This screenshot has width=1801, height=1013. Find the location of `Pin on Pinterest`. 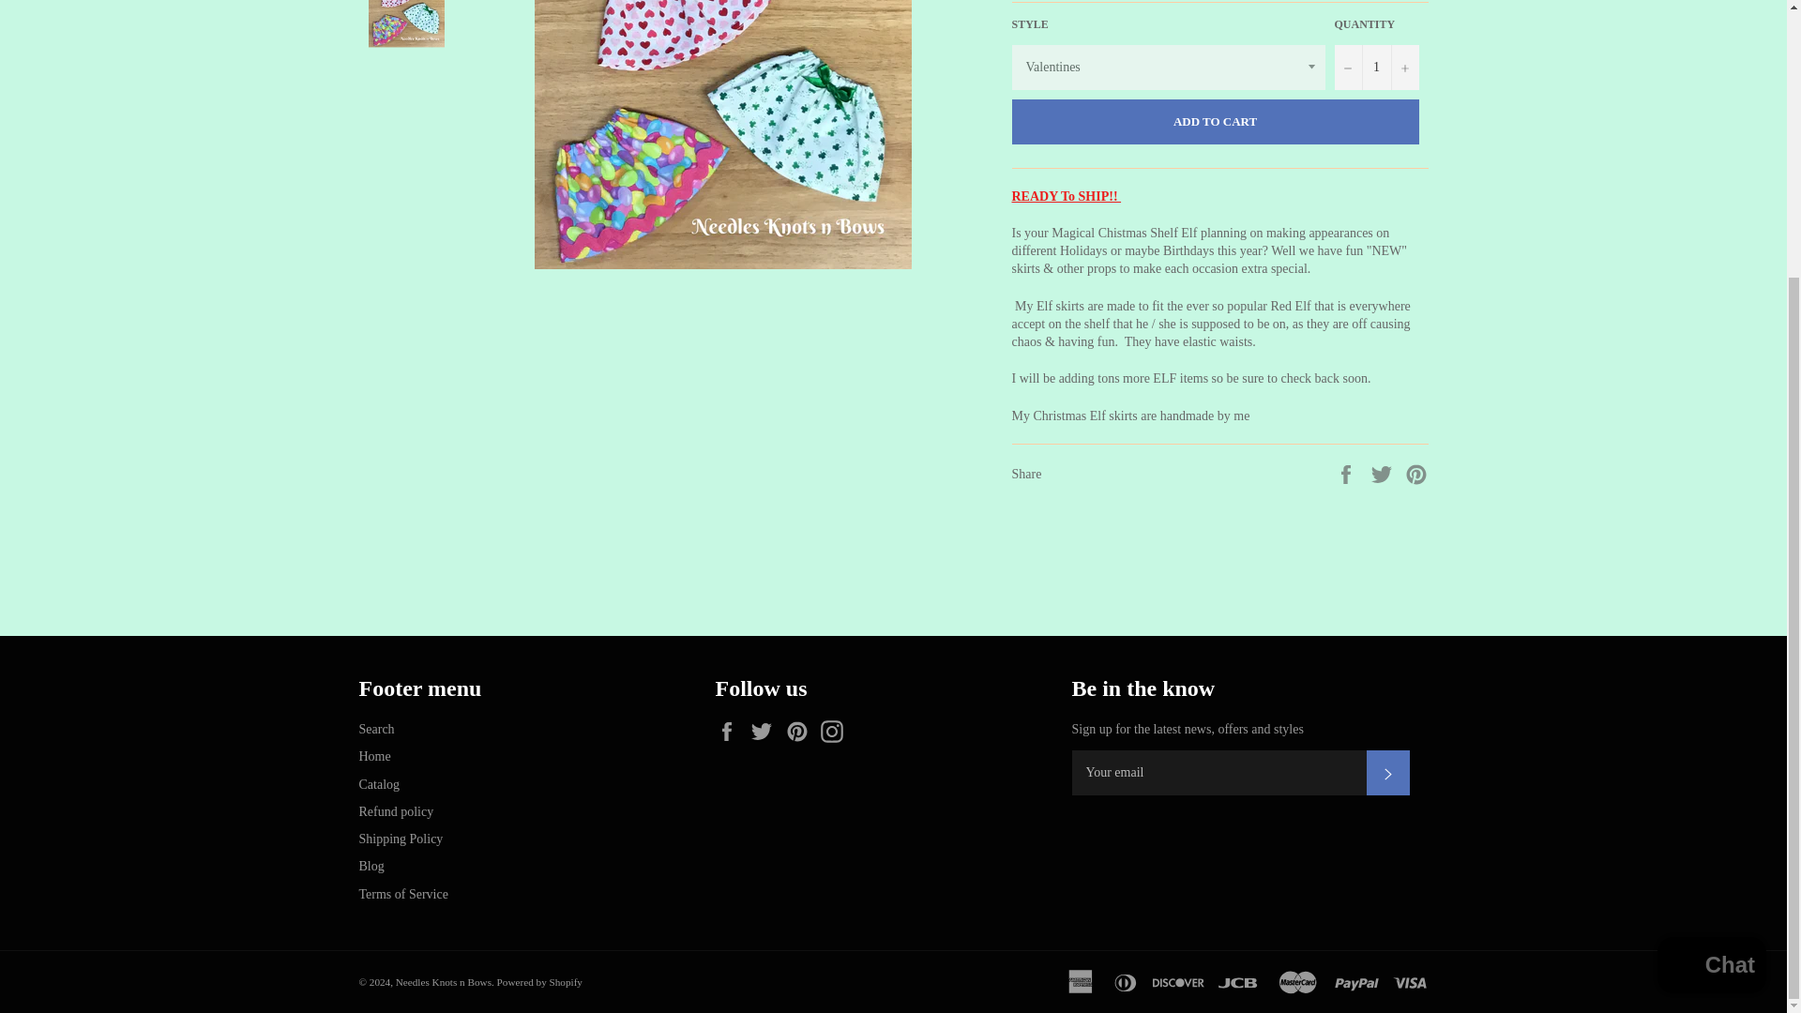

Pin on Pinterest is located at coordinates (1416, 473).